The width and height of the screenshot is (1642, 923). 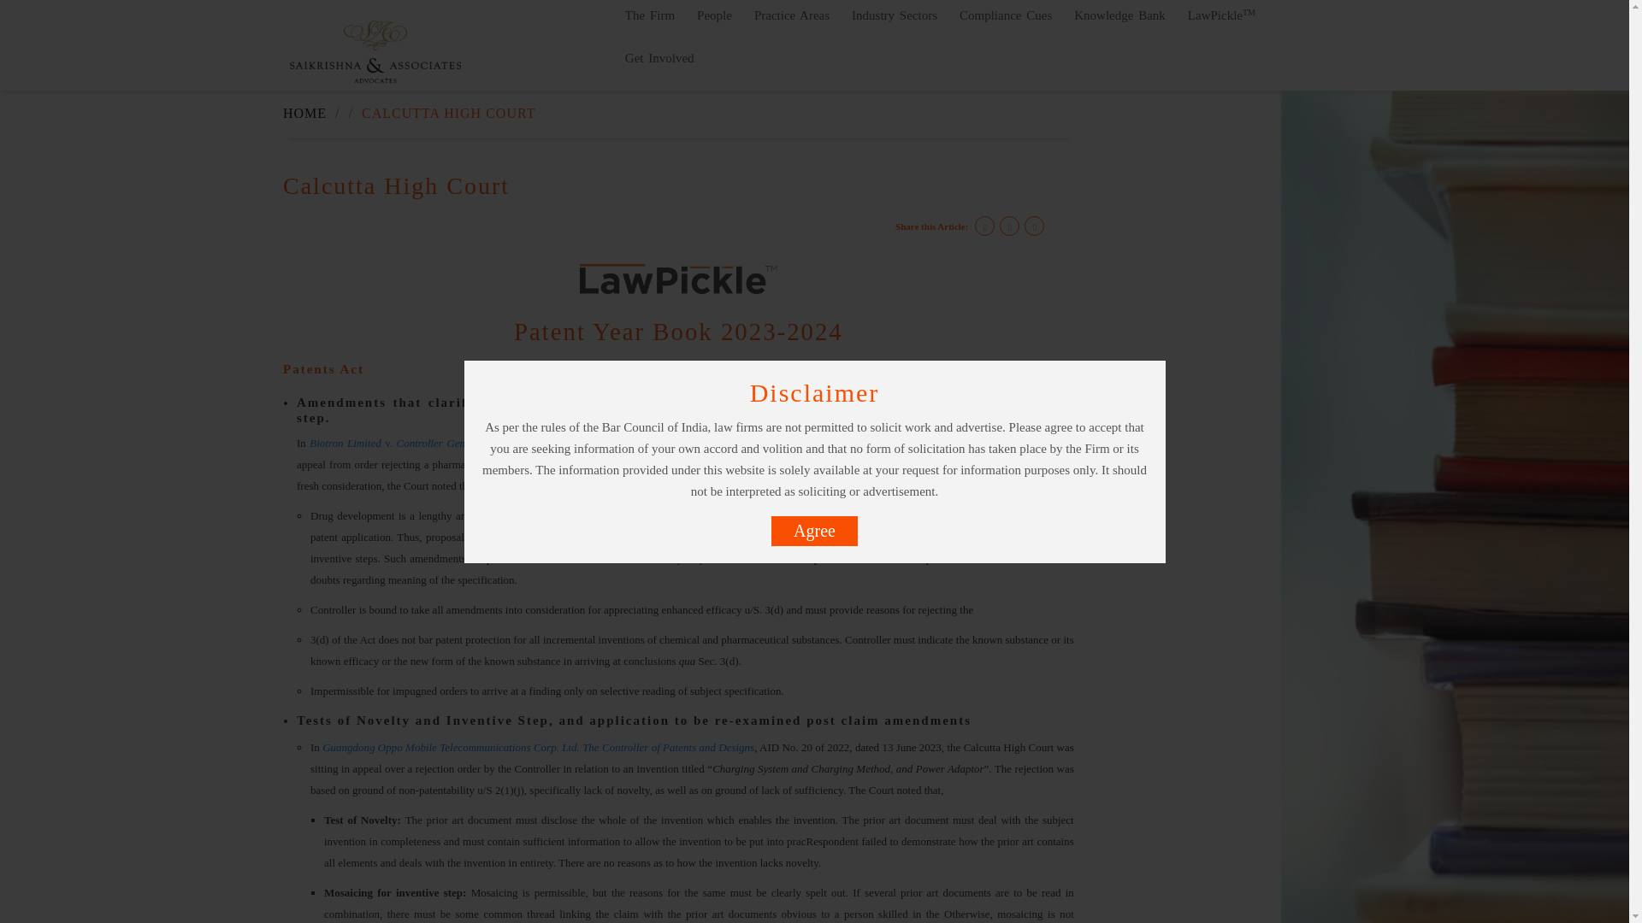 I want to click on LawPickleTM, so click(x=1221, y=24).